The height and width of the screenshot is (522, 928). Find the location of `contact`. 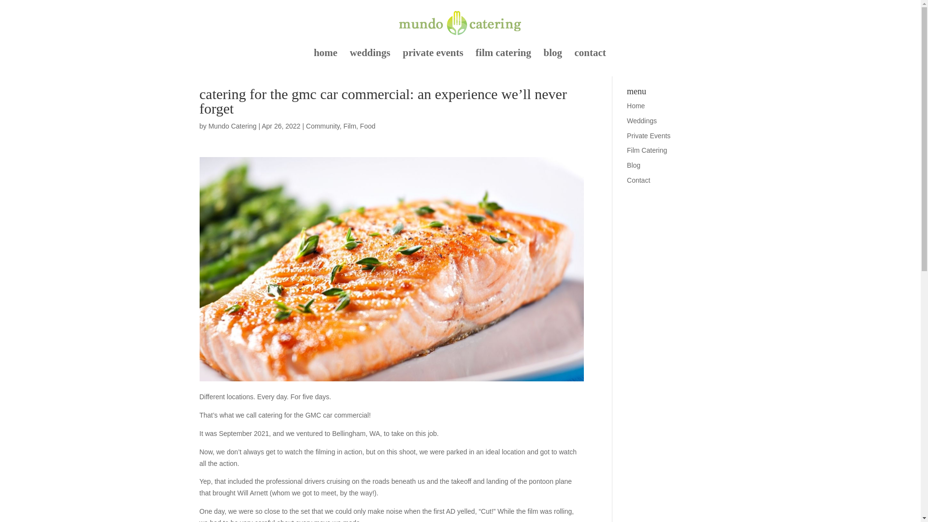

contact is located at coordinates (590, 62).